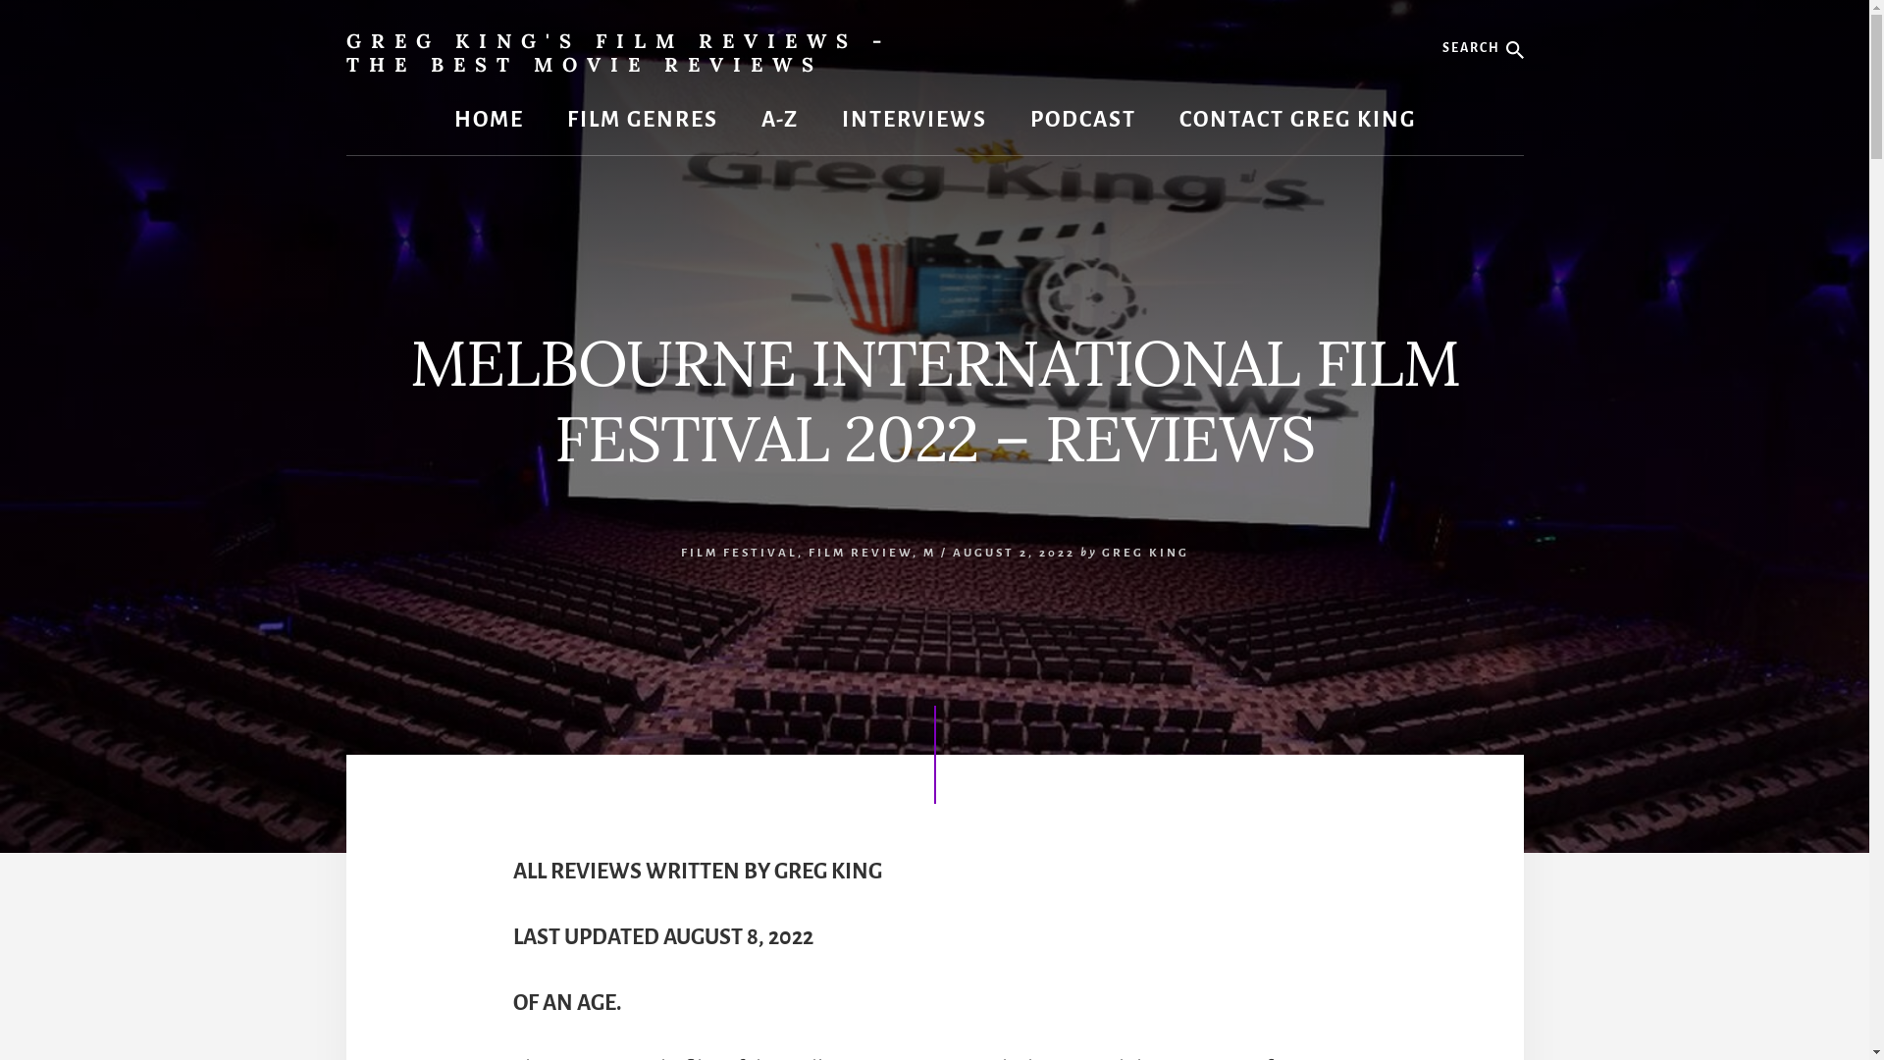 The image size is (1884, 1060). What do you see at coordinates (928, 554) in the screenshot?
I see `M` at bounding box center [928, 554].